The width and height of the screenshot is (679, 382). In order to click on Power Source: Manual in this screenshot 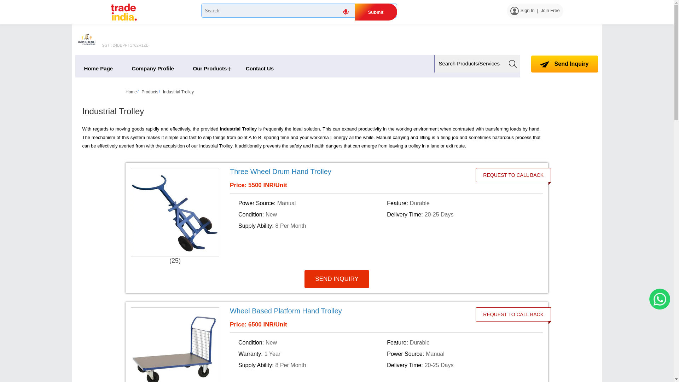, I will do `click(460, 354)`.